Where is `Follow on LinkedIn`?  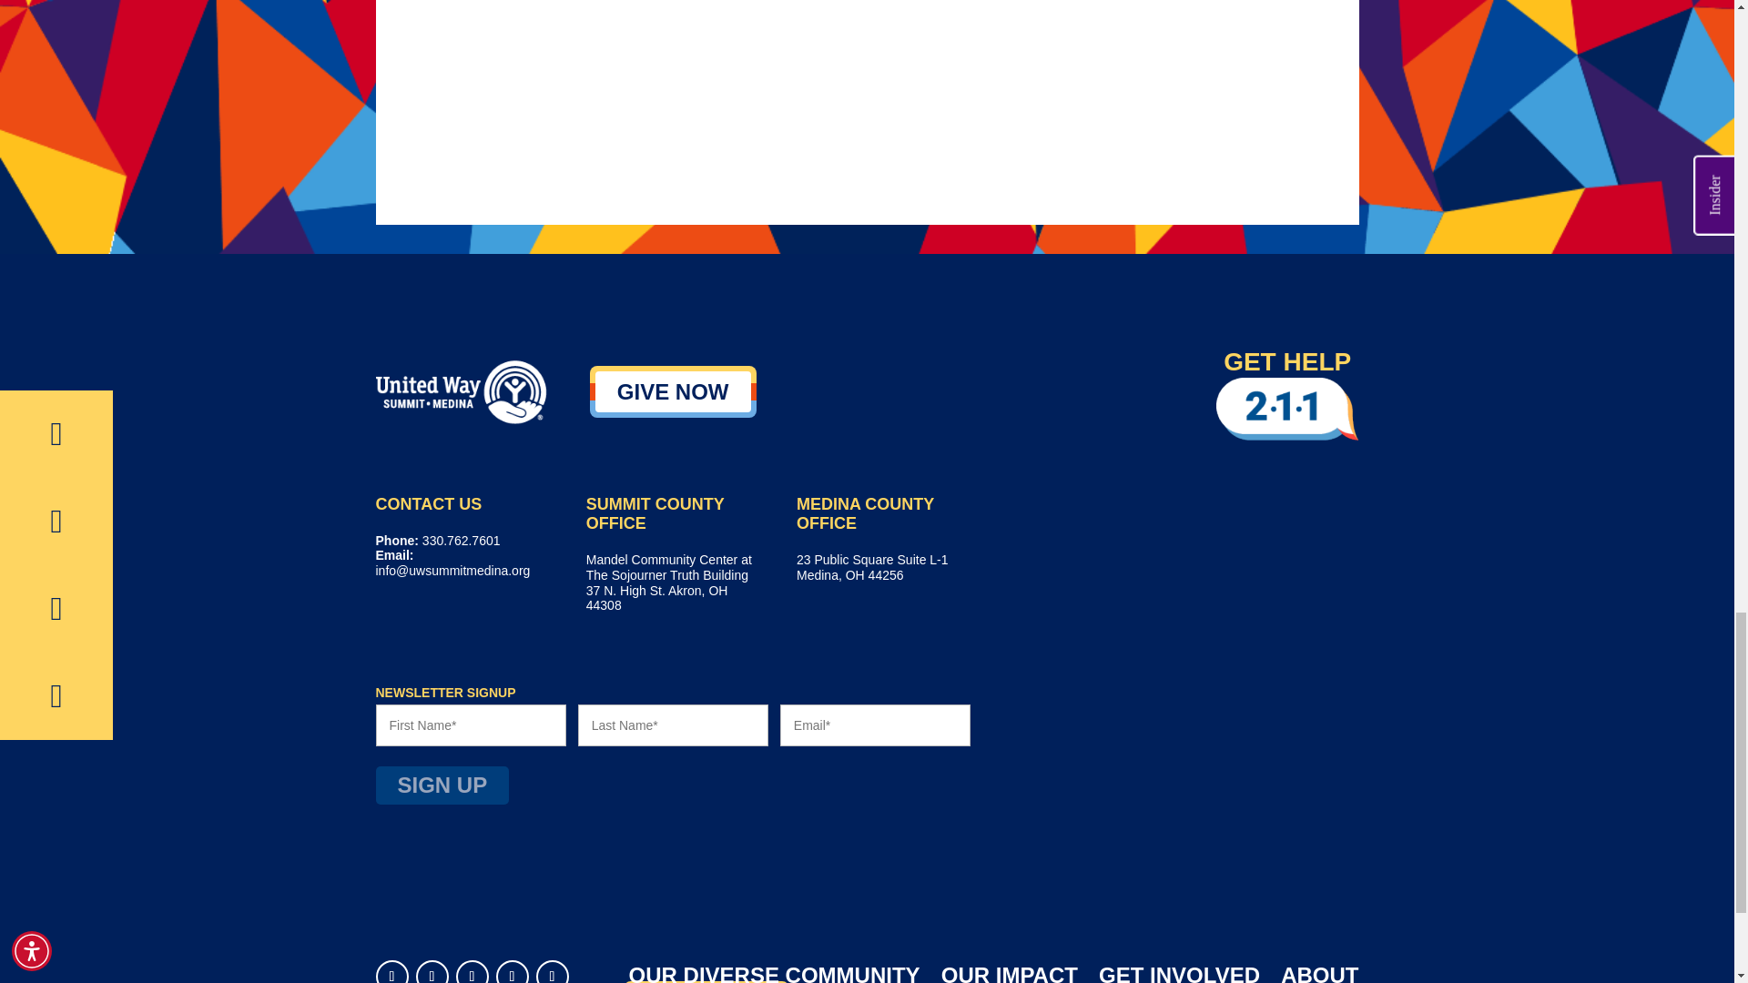 Follow on LinkedIn is located at coordinates (391, 972).